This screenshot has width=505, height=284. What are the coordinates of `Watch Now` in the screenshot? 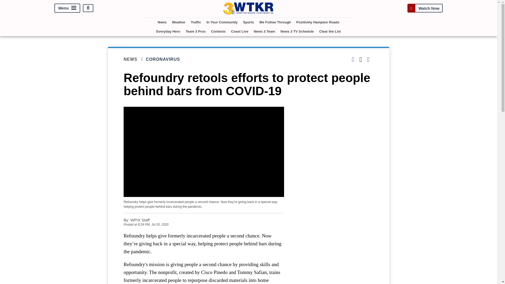 It's located at (425, 8).